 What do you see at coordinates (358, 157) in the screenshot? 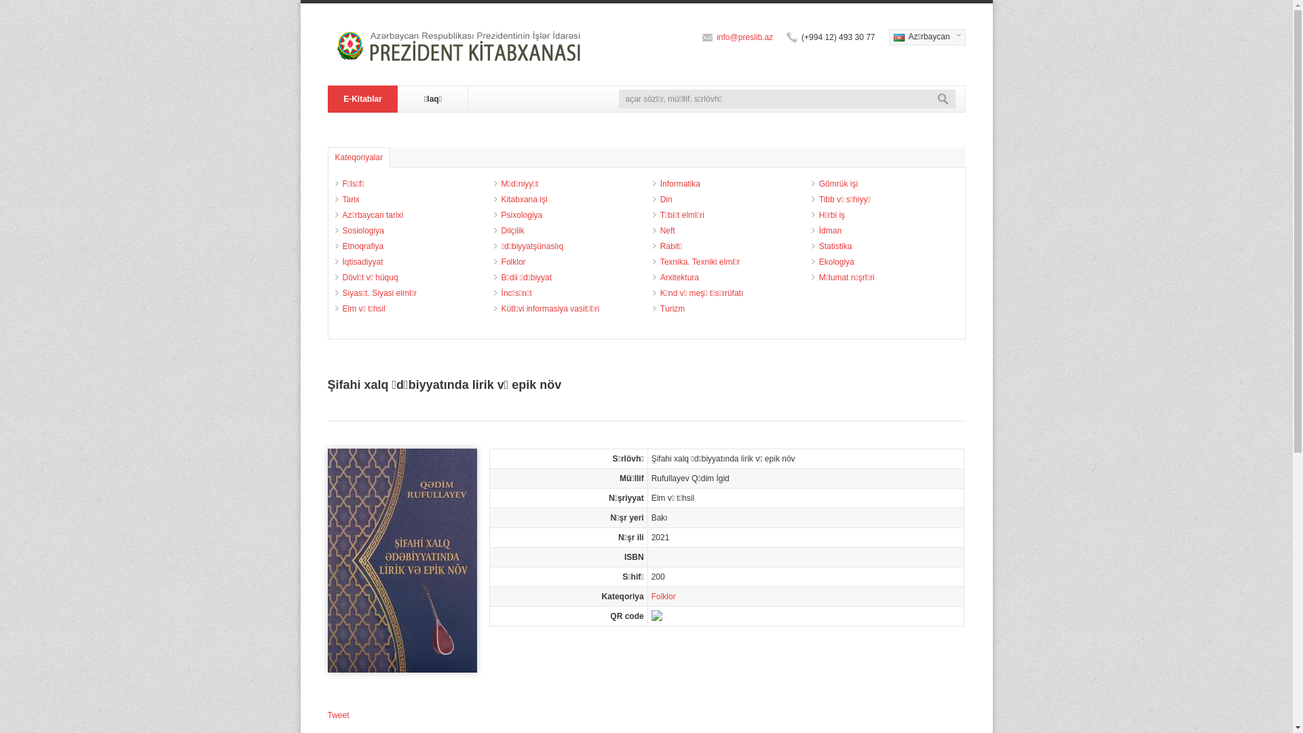
I see `Kateqoriyalar` at bounding box center [358, 157].